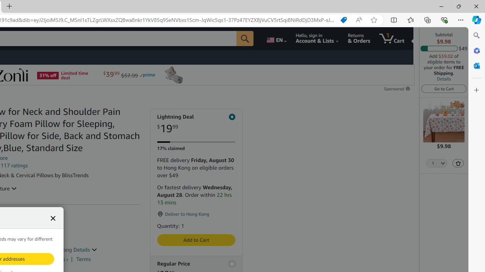  What do you see at coordinates (358, 39) in the screenshot?
I see `Returns & Orders` at bounding box center [358, 39].